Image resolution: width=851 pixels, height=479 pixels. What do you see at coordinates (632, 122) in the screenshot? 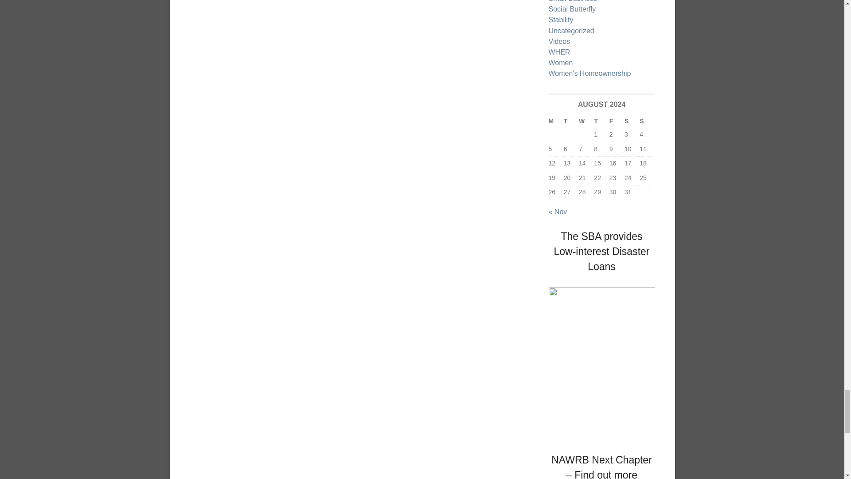
I see `Saturday` at bounding box center [632, 122].